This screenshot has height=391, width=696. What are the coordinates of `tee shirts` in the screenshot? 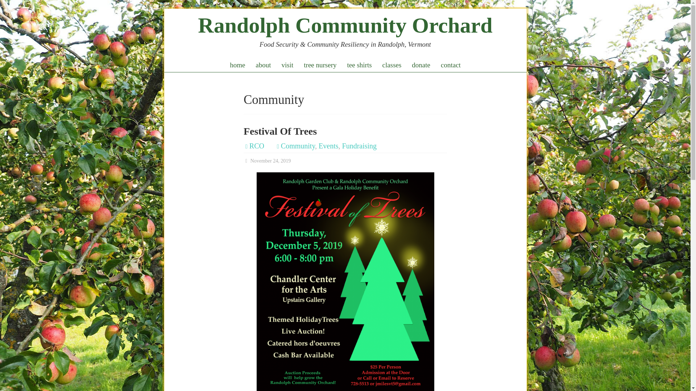 It's located at (360, 65).